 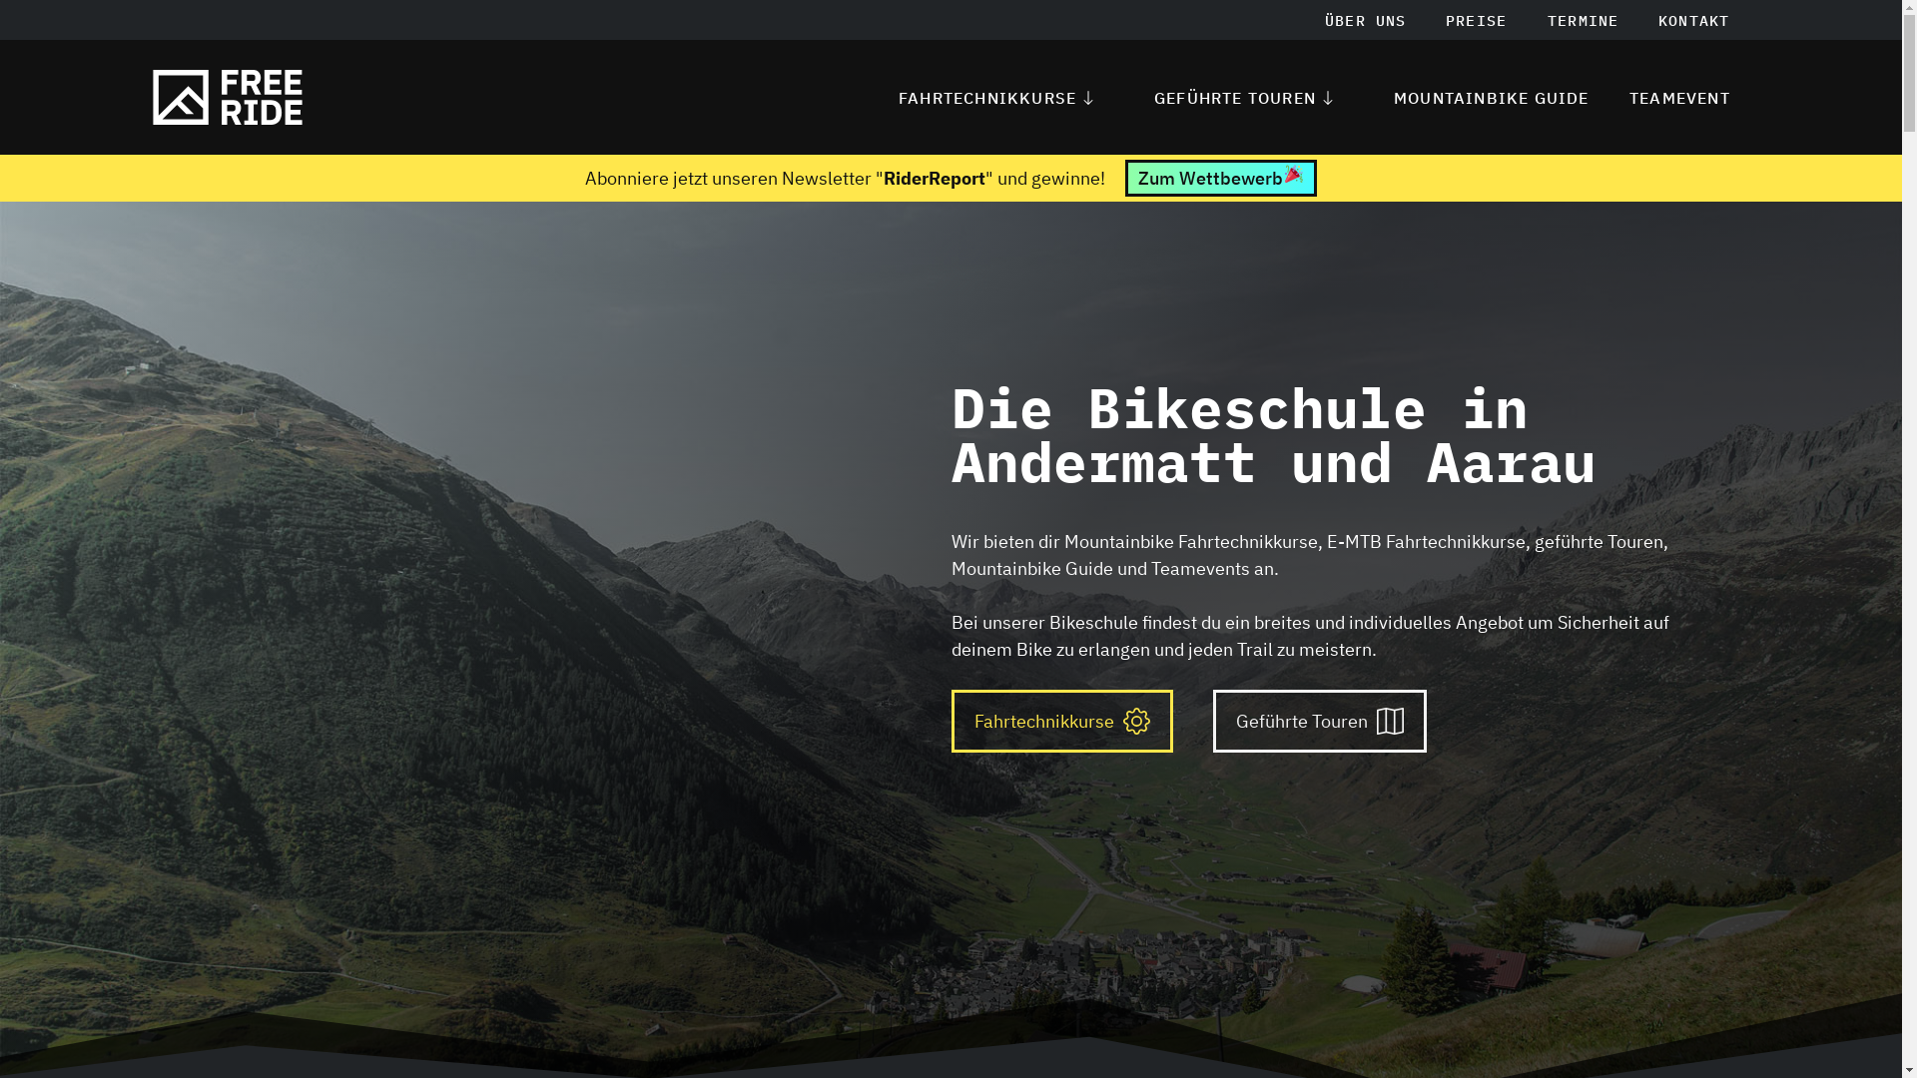 What do you see at coordinates (1679, 98) in the screenshot?
I see `TEAMEVENT` at bounding box center [1679, 98].